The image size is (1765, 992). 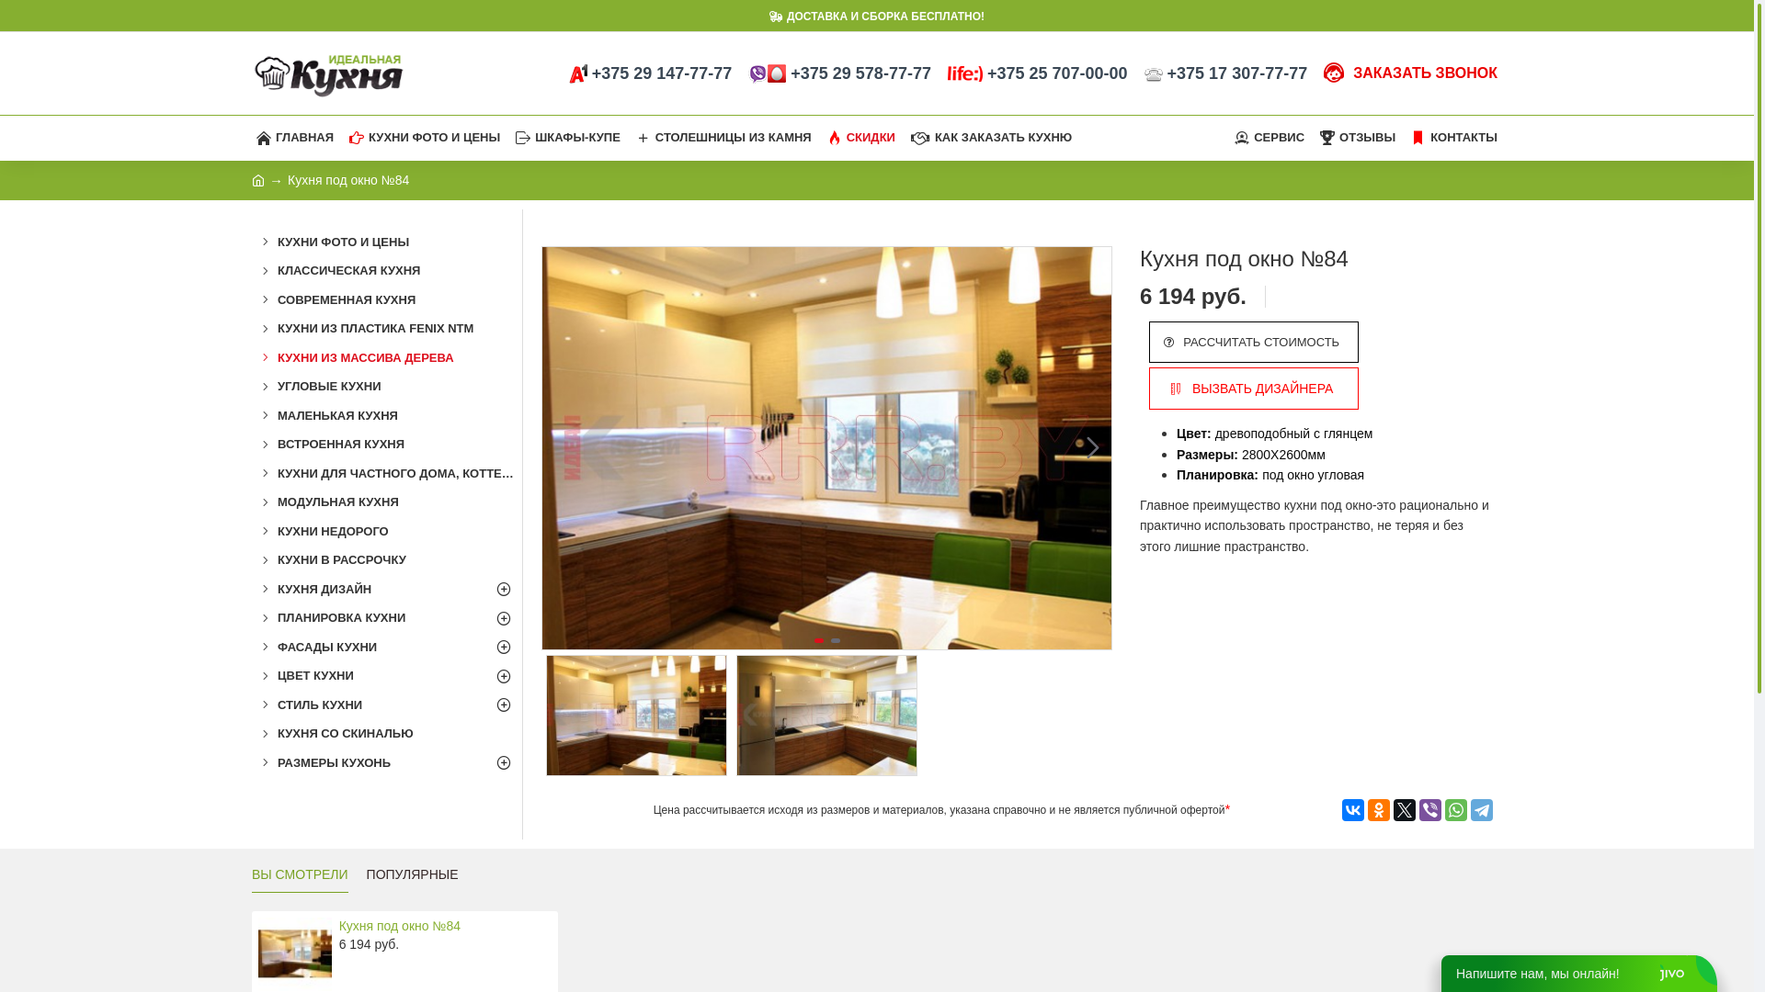 What do you see at coordinates (1456, 810) in the screenshot?
I see `WhatsApp` at bounding box center [1456, 810].